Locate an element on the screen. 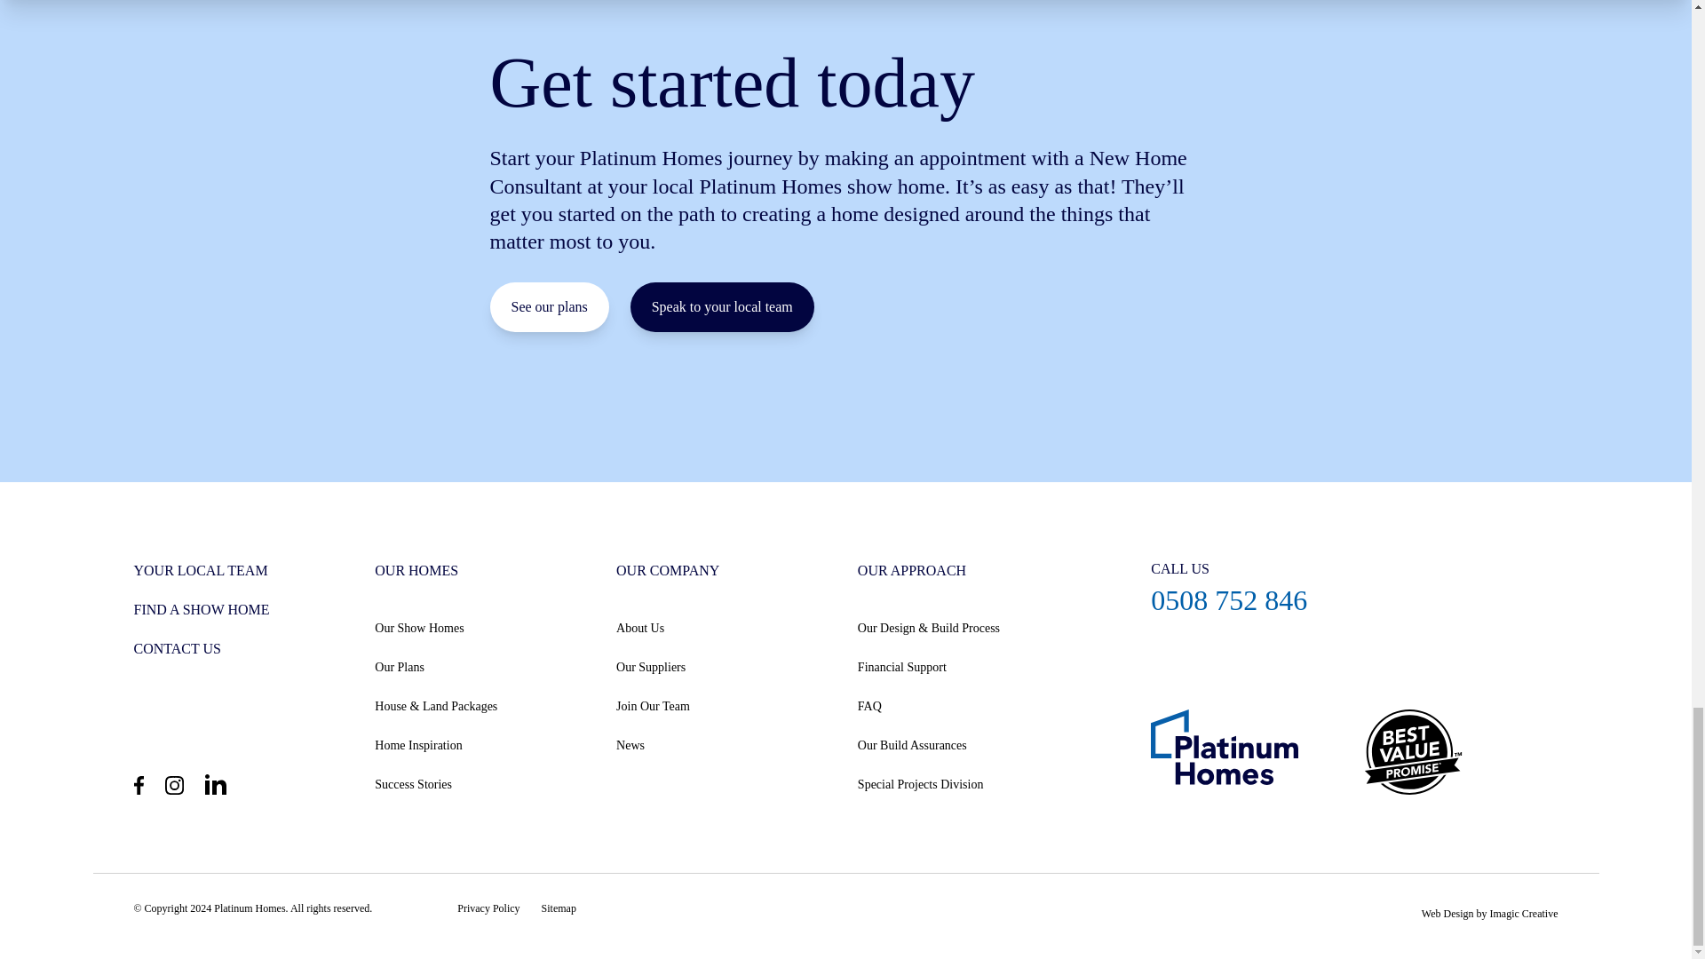  Instagram is located at coordinates (174, 785).